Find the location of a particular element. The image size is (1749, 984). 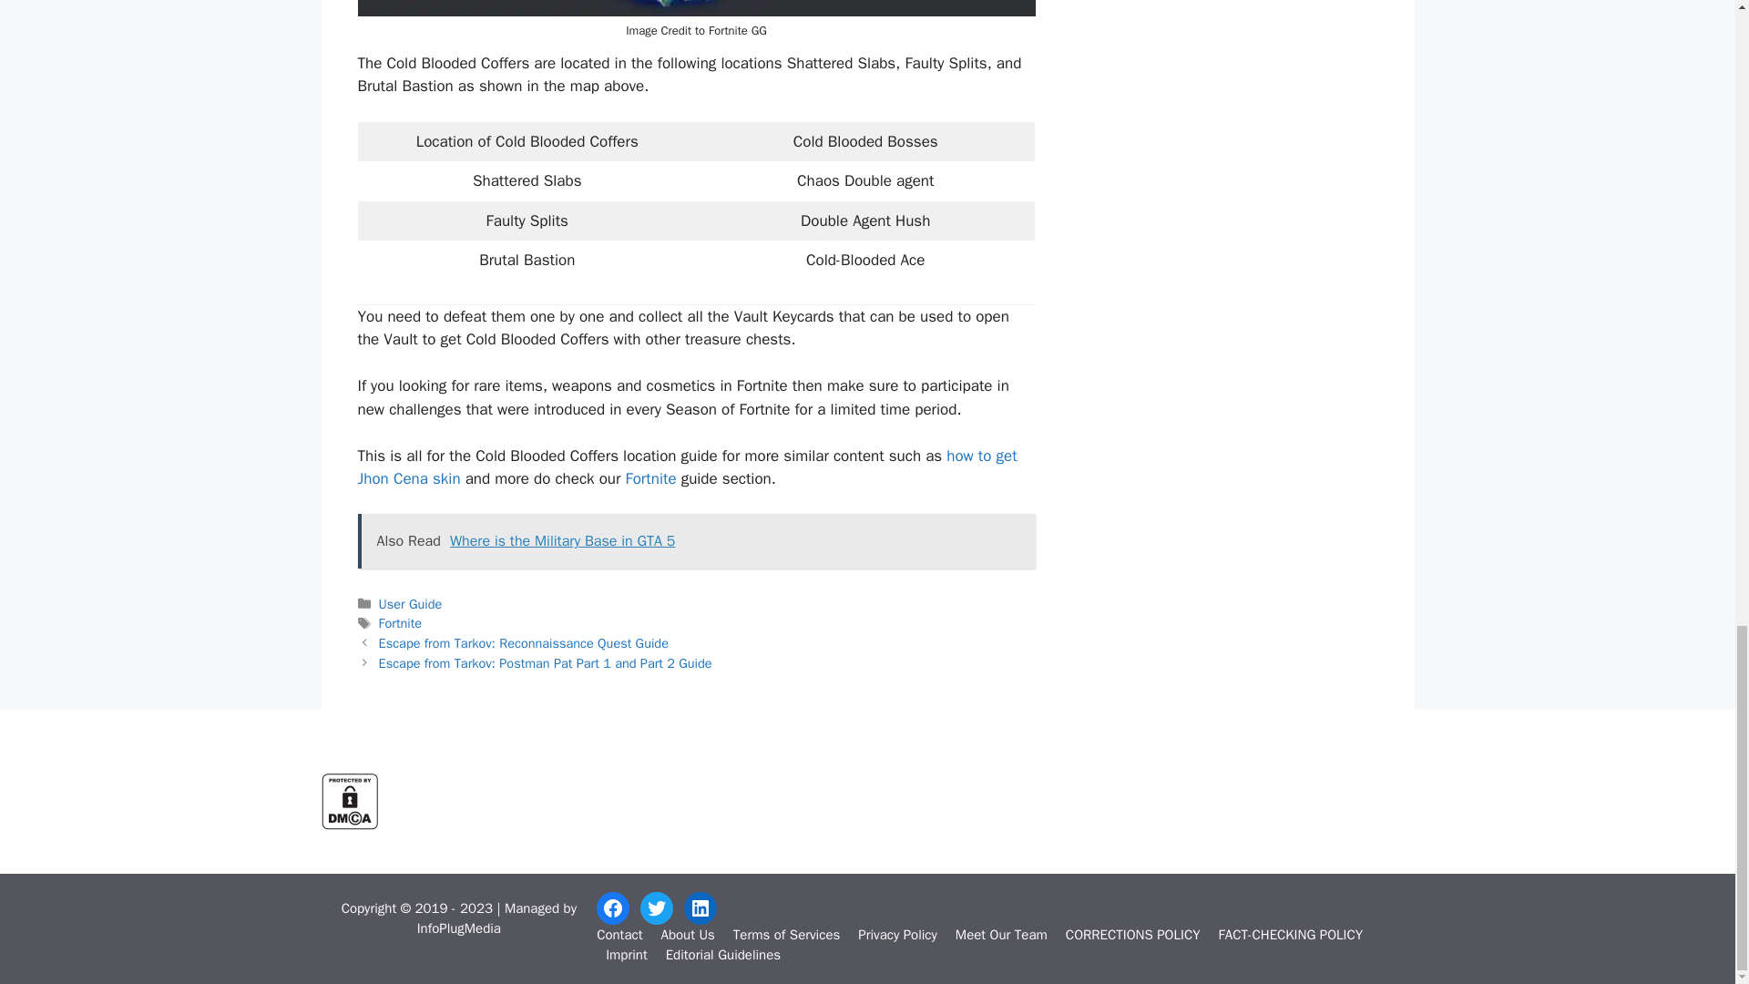

Twitter is located at coordinates (656, 907).